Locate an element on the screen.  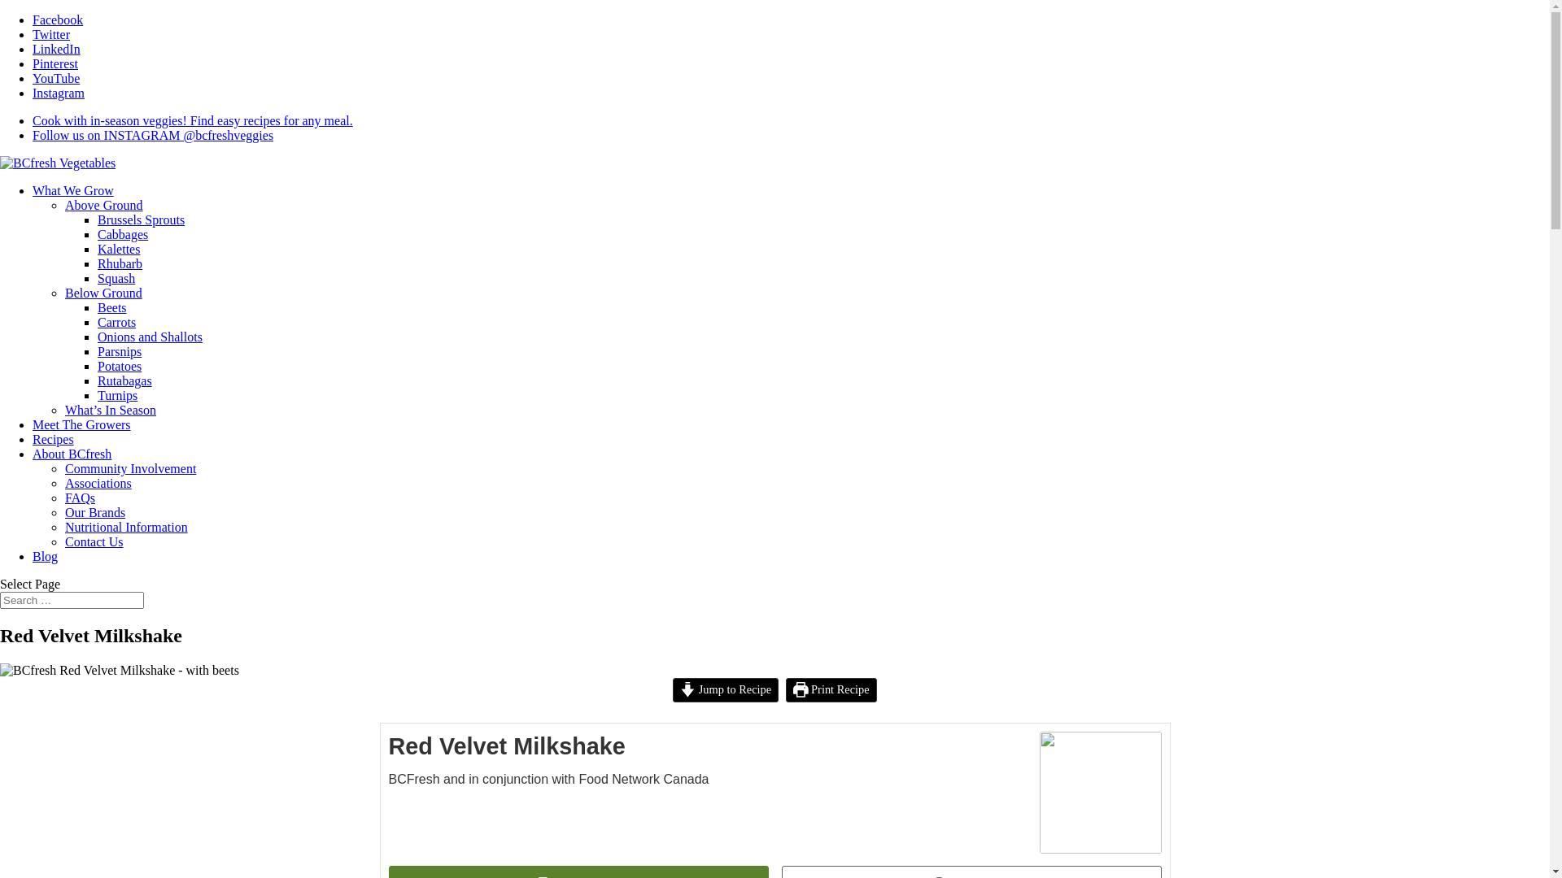
About BCfresh is located at coordinates (72, 454).